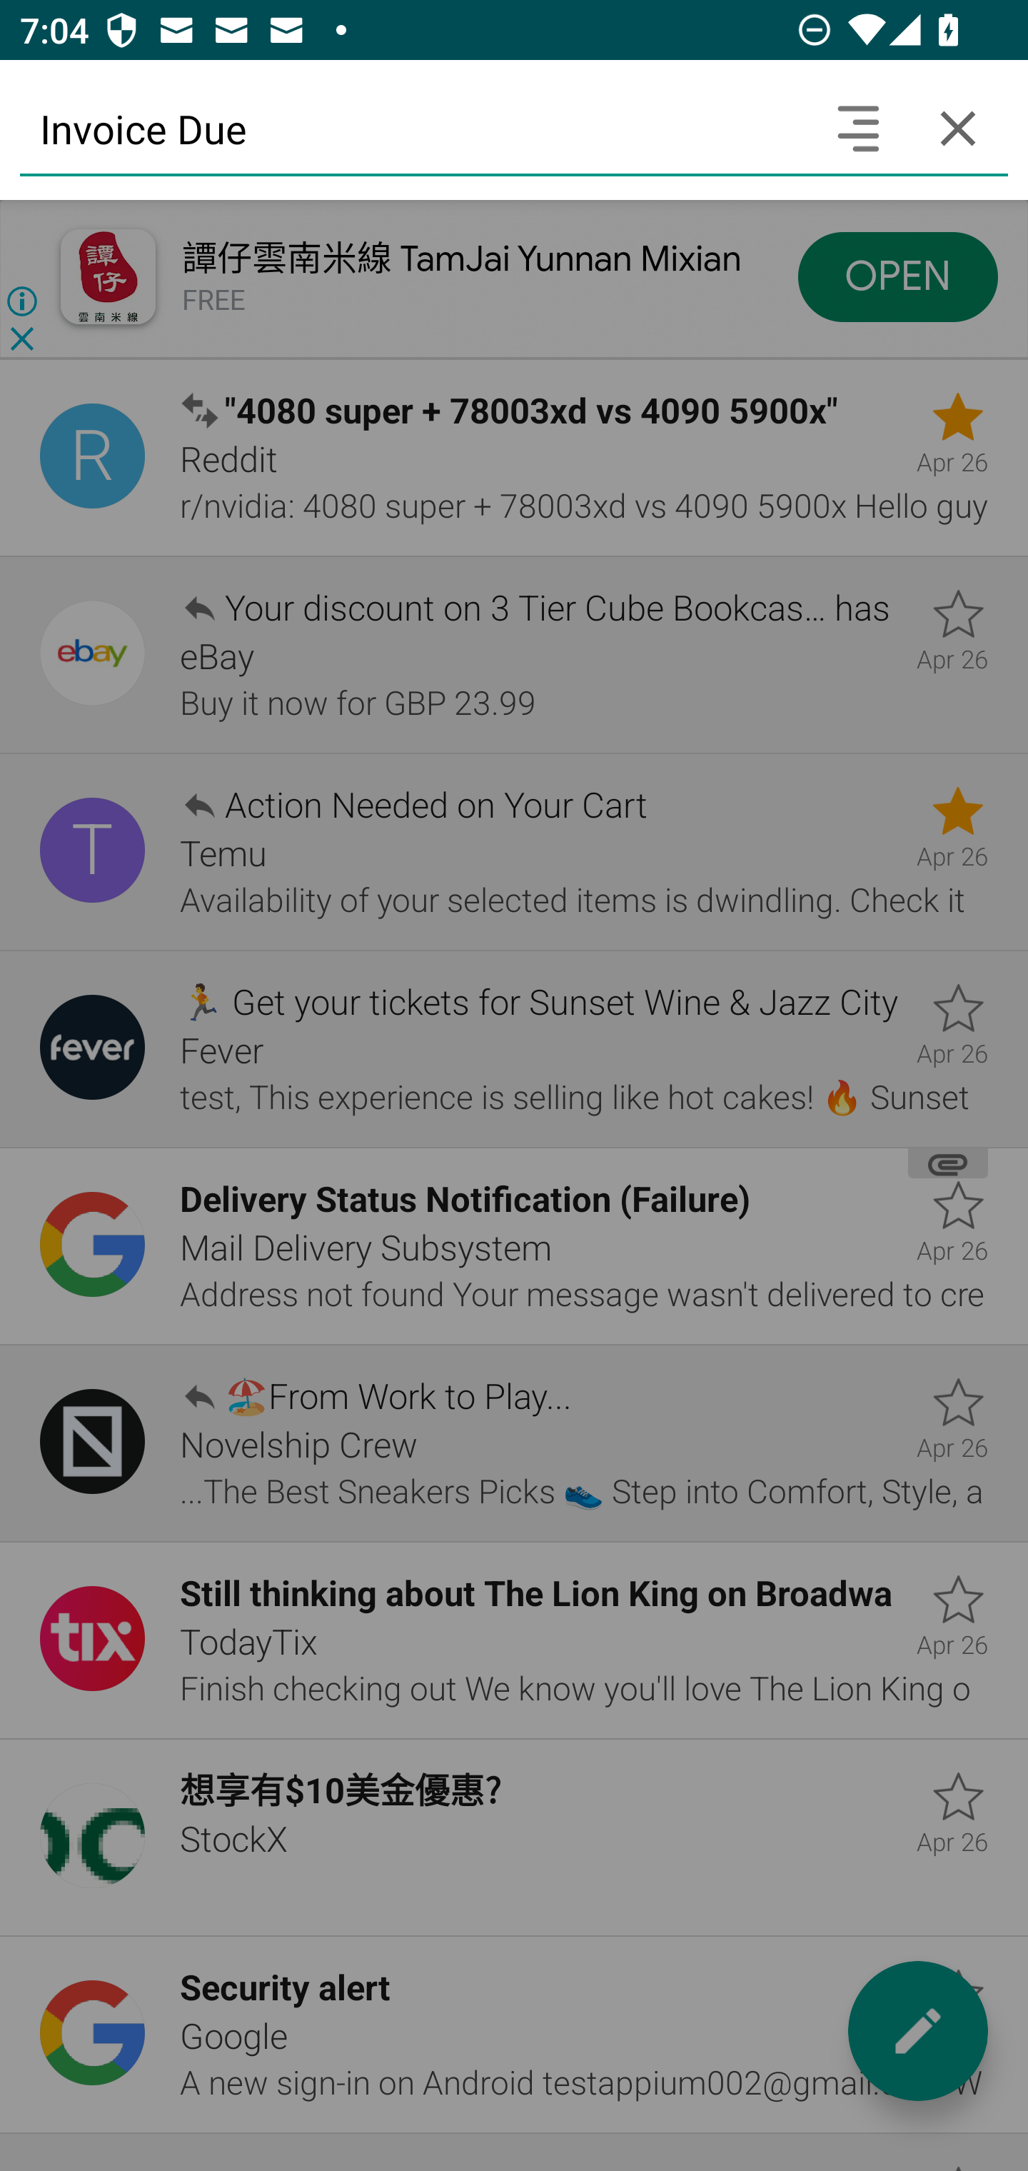 The image size is (1028, 2171). I want to click on Invoice Due, so click(413, 128).